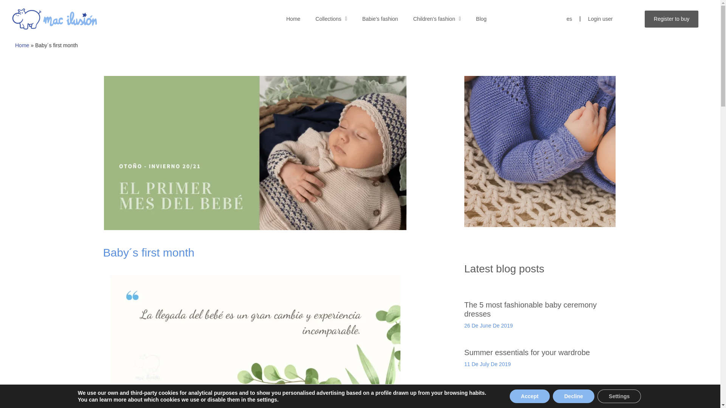  I want to click on es, so click(569, 19).